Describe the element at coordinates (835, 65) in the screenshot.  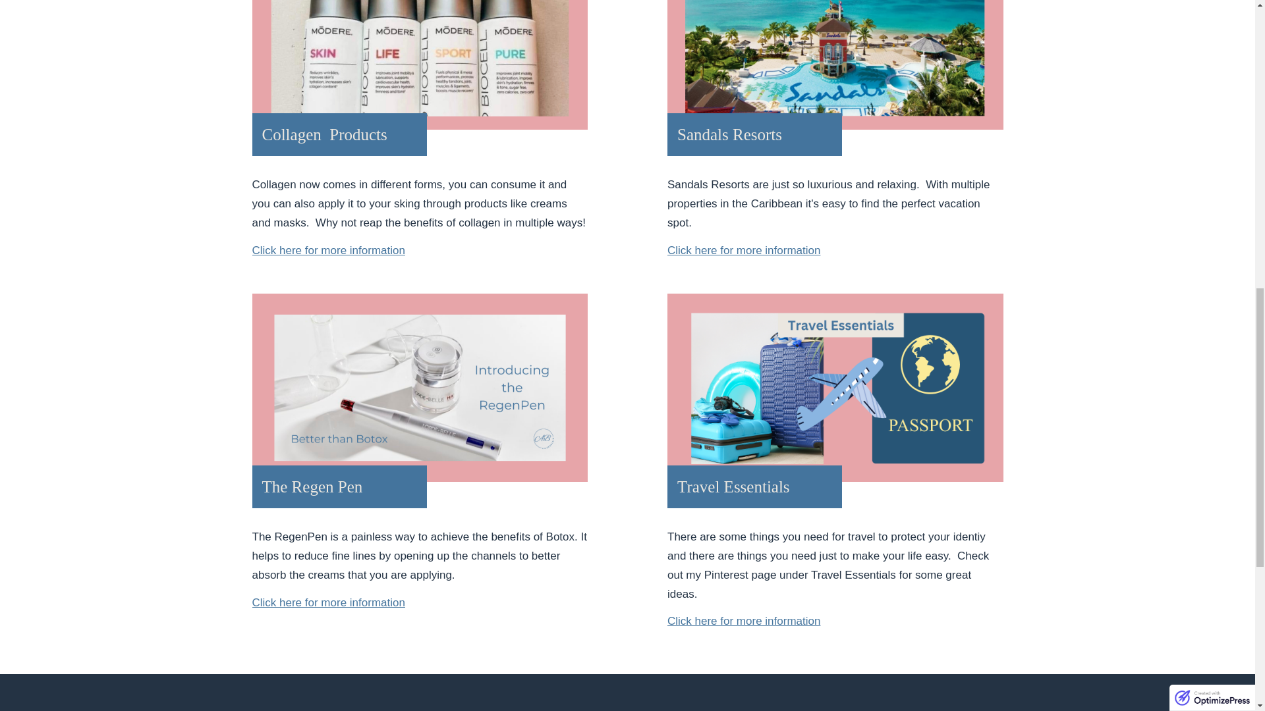
I see `Sandals Picture` at that location.